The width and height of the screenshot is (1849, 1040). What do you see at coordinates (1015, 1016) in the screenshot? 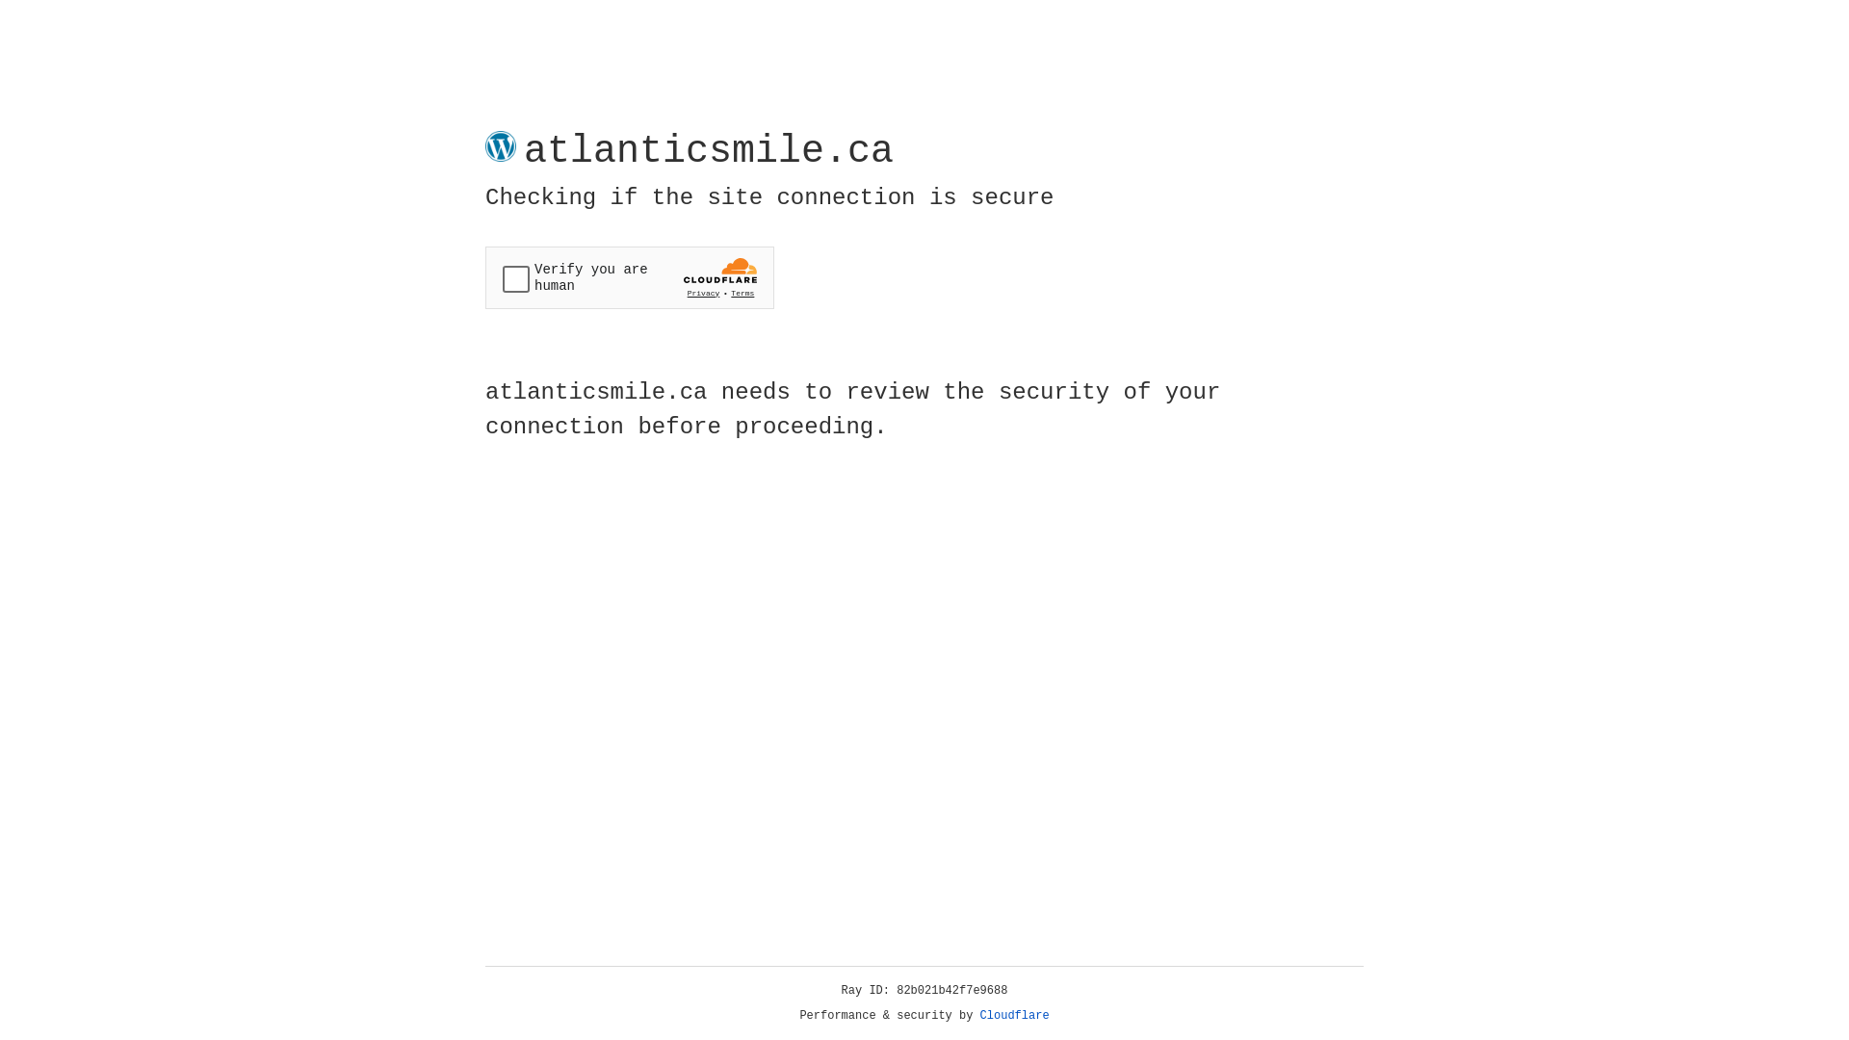
I see `Cloudflare` at bounding box center [1015, 1016].